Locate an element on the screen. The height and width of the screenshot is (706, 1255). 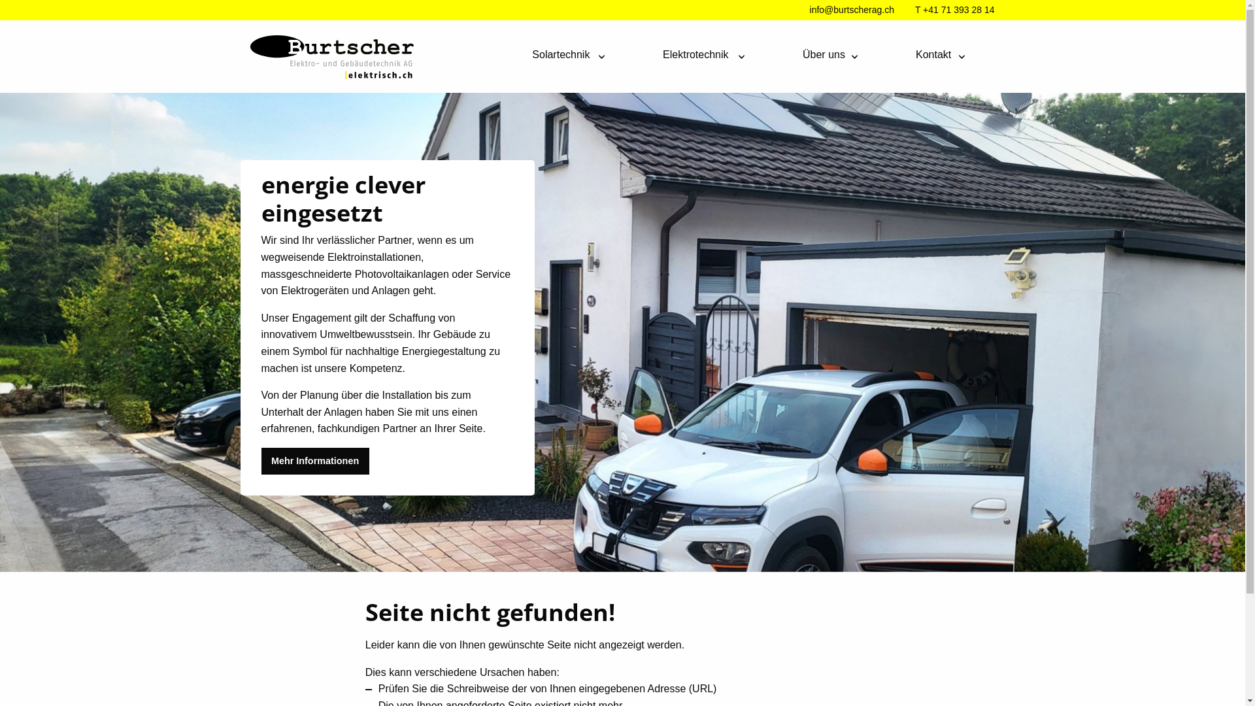
info@burtscherag.ch is located at coordinates (852, 10).